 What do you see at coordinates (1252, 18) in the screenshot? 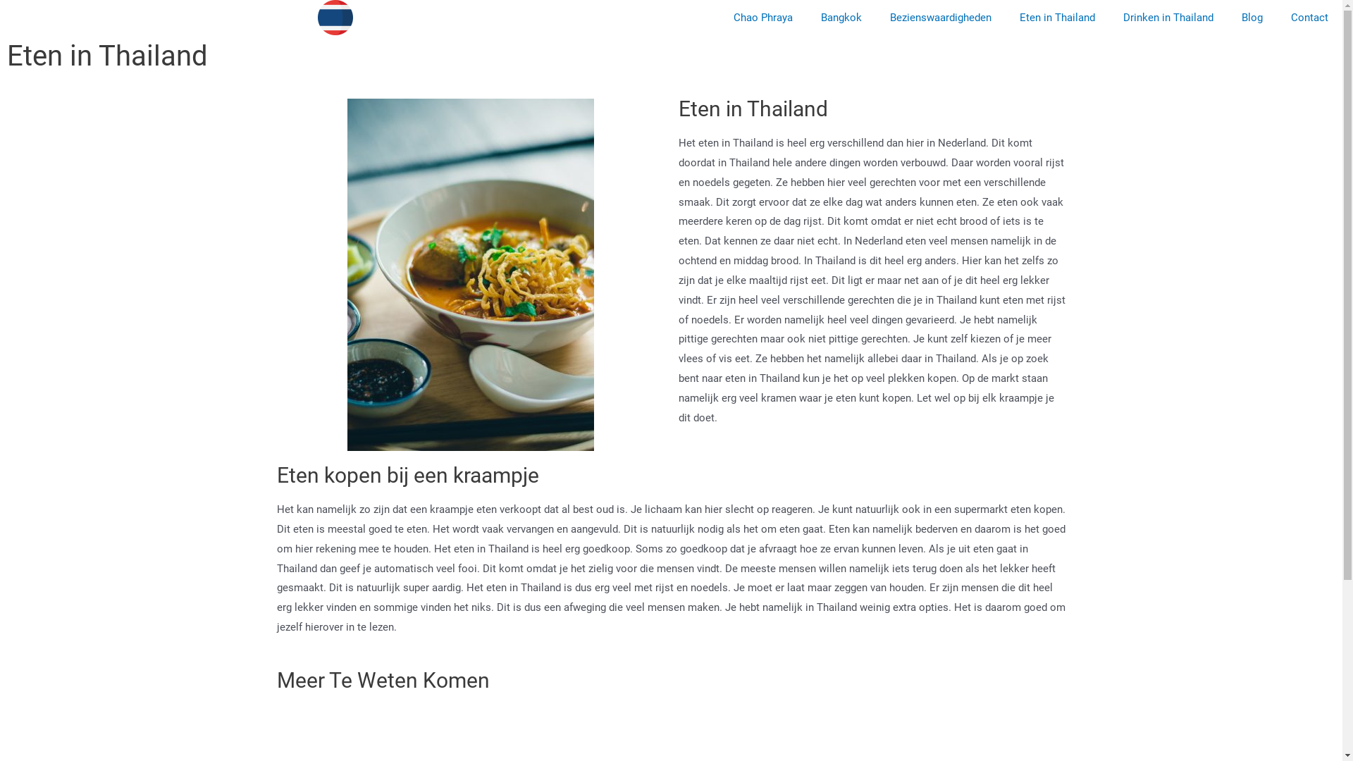
I see `Blog` at bounding box center [1252, 18].